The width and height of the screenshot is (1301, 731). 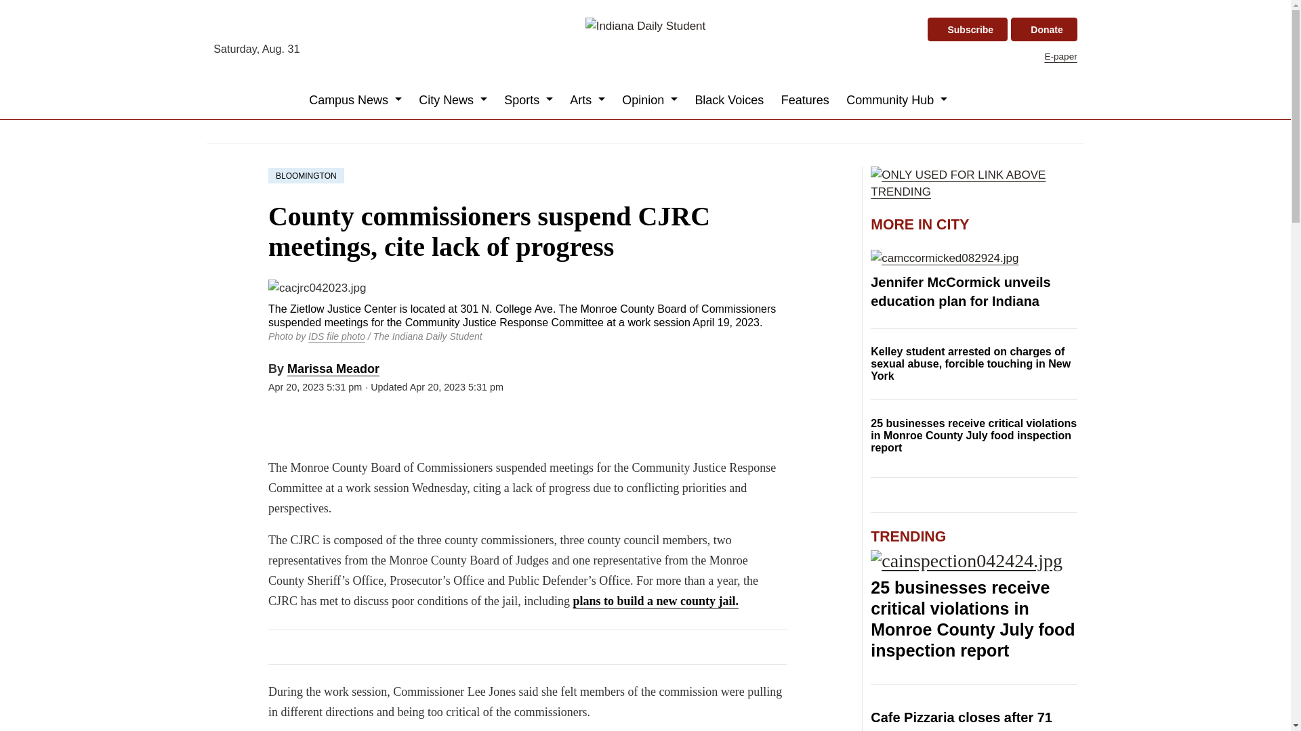 I want to click on Cafe Pizzaria closes after 71 years , so click(x=961, y=720).